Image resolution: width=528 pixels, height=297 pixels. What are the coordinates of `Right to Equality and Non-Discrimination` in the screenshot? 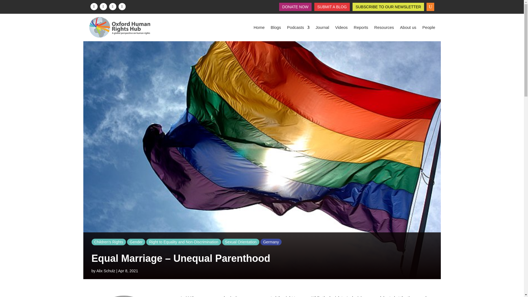 It's located at (183, 242).